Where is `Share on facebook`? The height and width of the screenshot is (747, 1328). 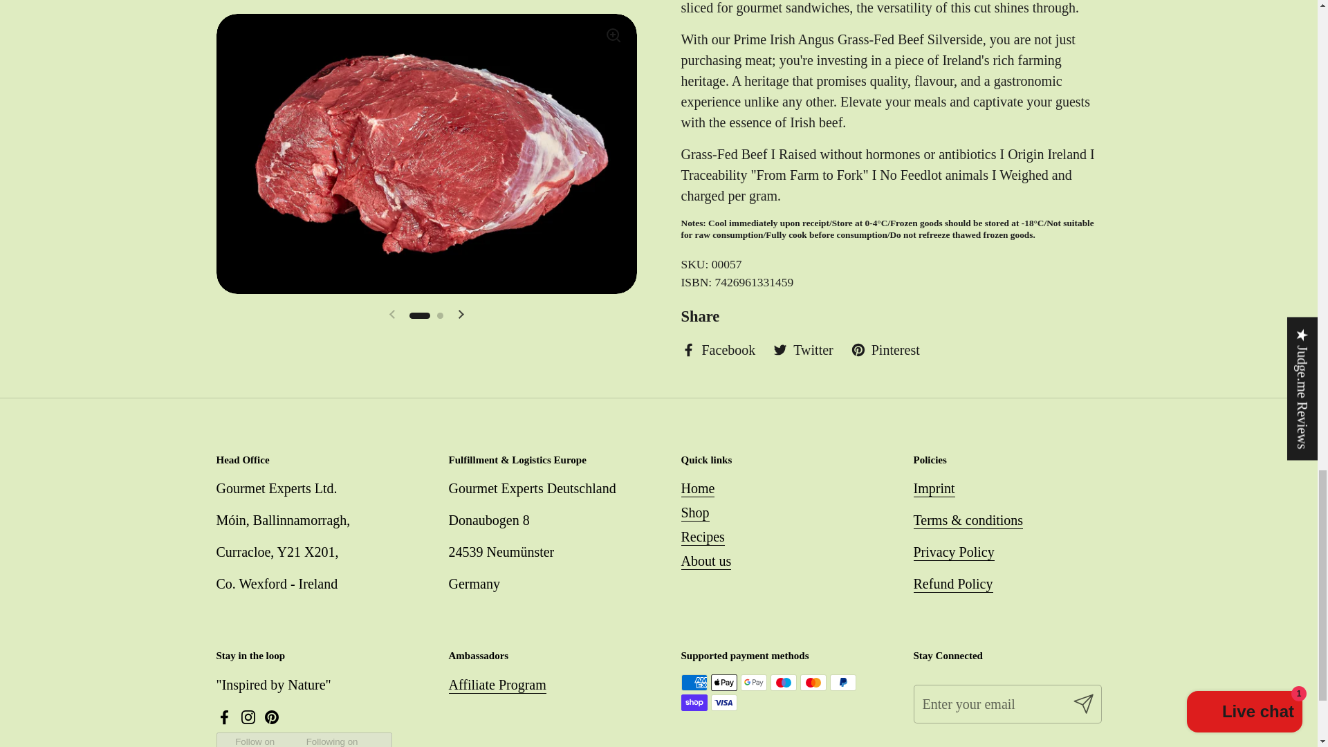 Share on facebook is located at coordinates (718, 350).